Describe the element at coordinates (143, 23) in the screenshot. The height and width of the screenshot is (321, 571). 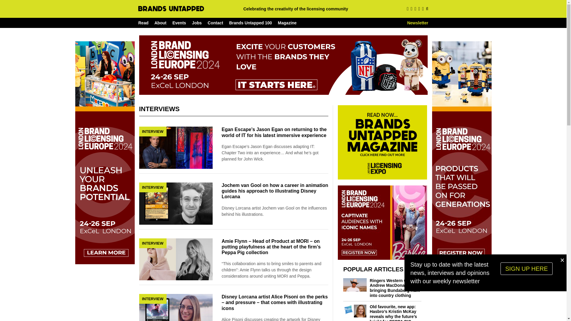
I see `Read` at that location.